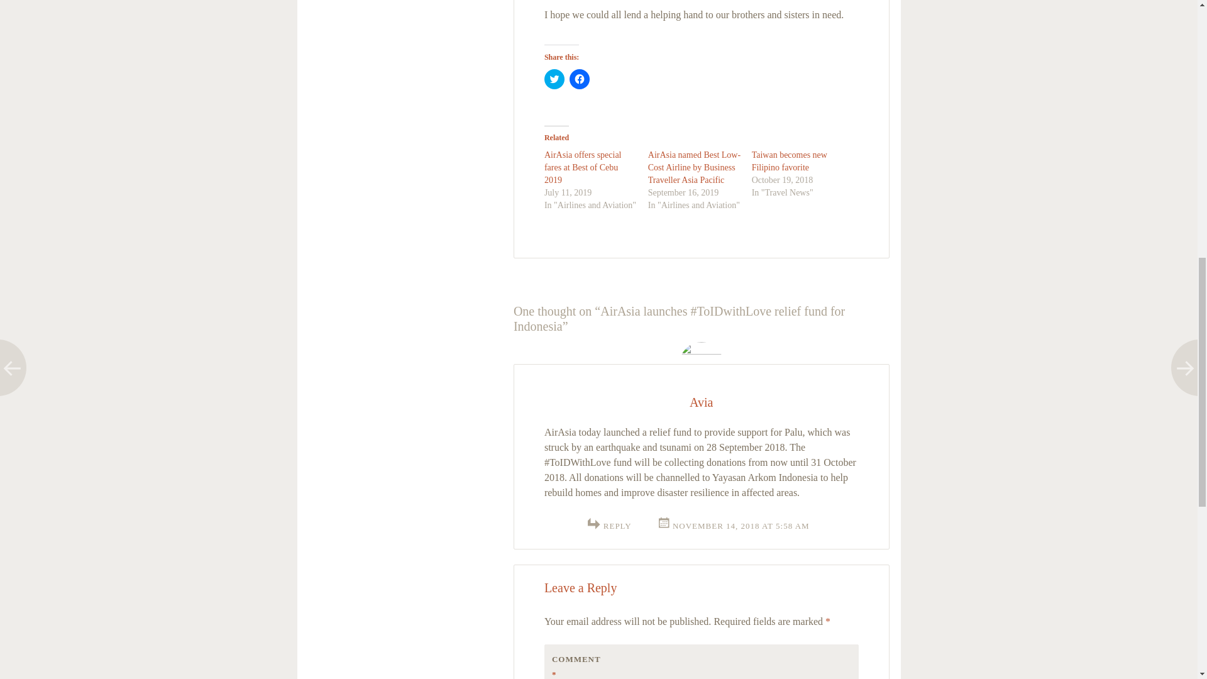 The image size is (1207, 679). What do you see at coordinates (582, 167) in the screenshot?
I see `AirAsia offers special fares at Best of Cebu 2019` at bounding box center [582, 167].